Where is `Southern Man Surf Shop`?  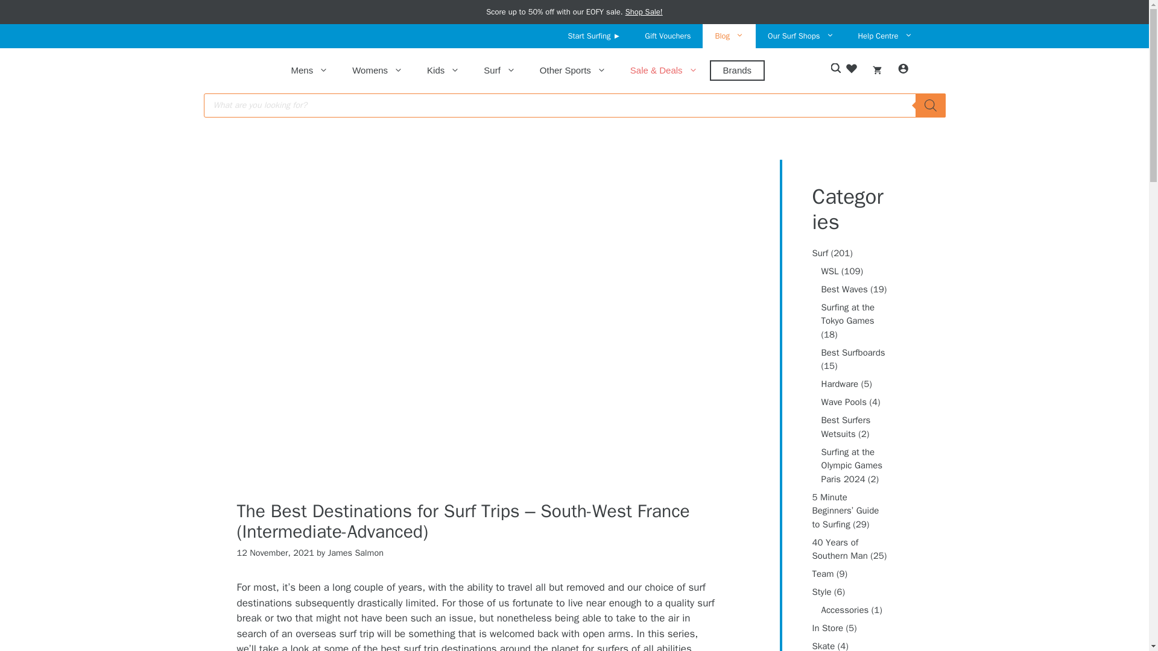
Southern Man Surf Shop is located at coordinates (251, 71).